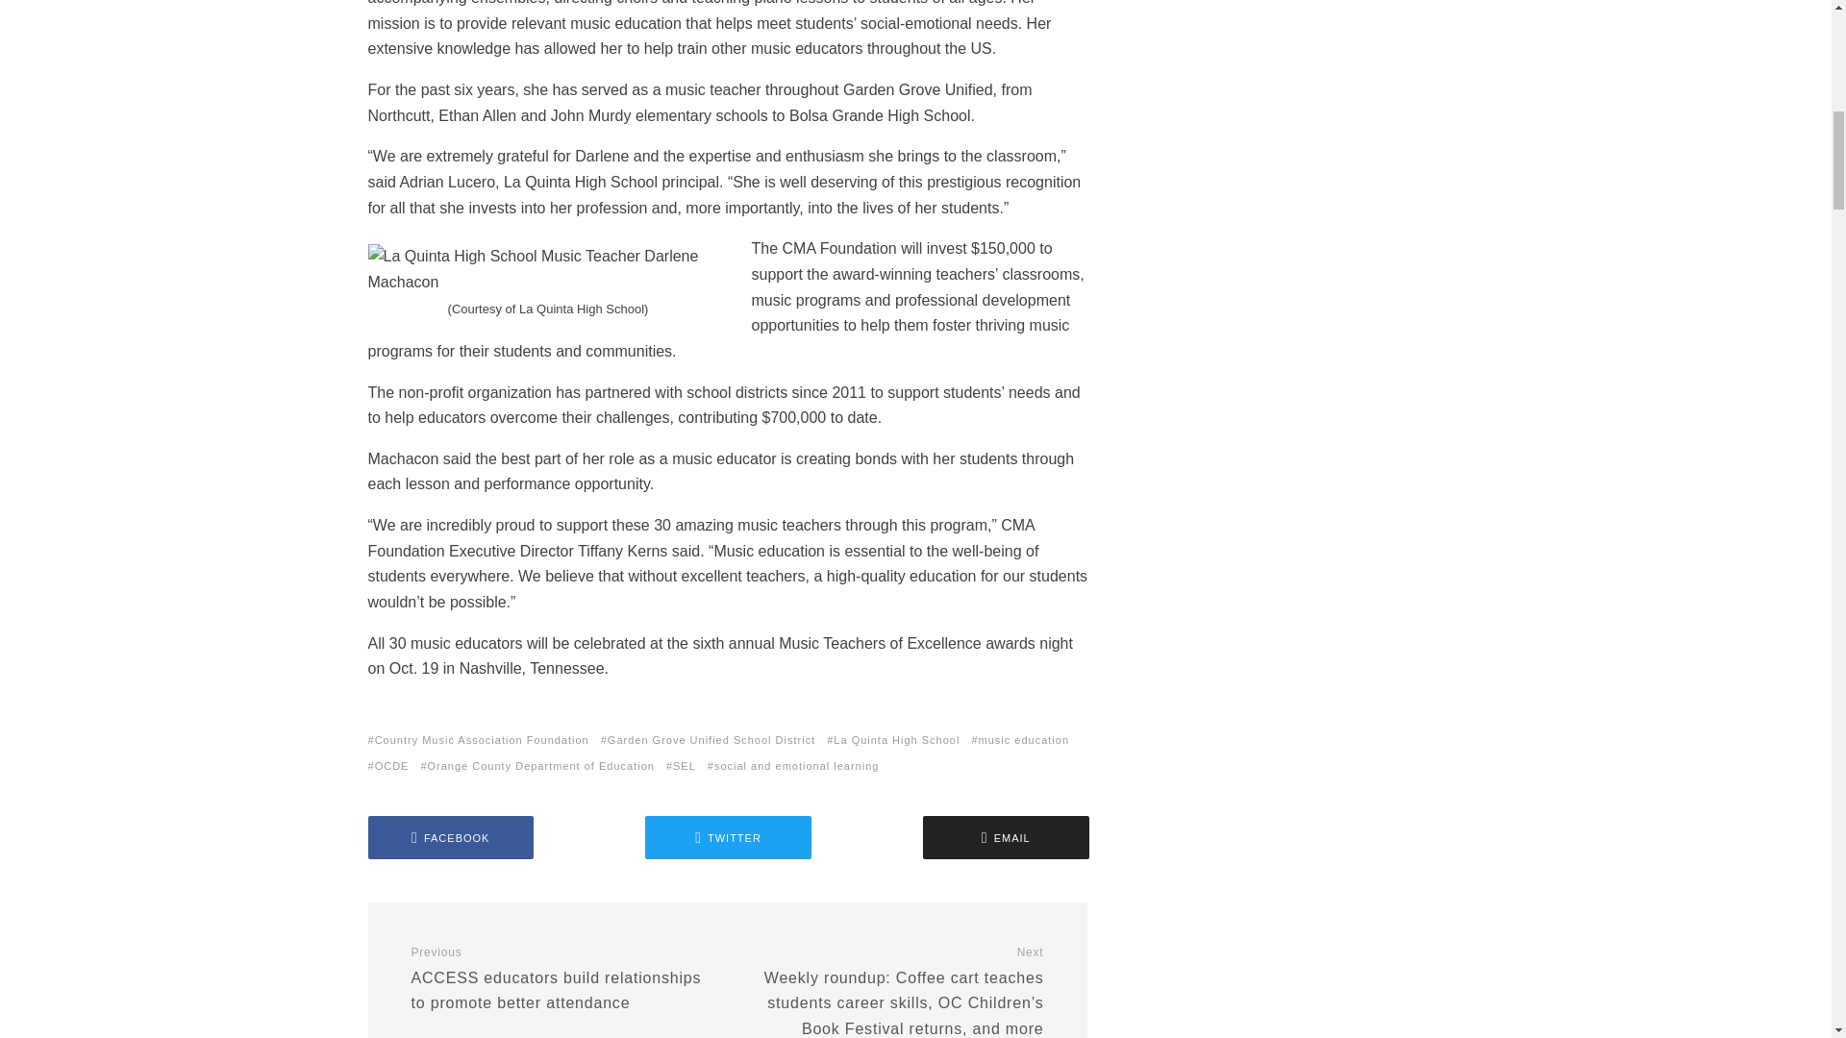 This screenshot has width=1846, height=1038. What do you see at coordinates (728, 837) in the screenshot?
I see `TWITTER` at bounding box center [728, 837].